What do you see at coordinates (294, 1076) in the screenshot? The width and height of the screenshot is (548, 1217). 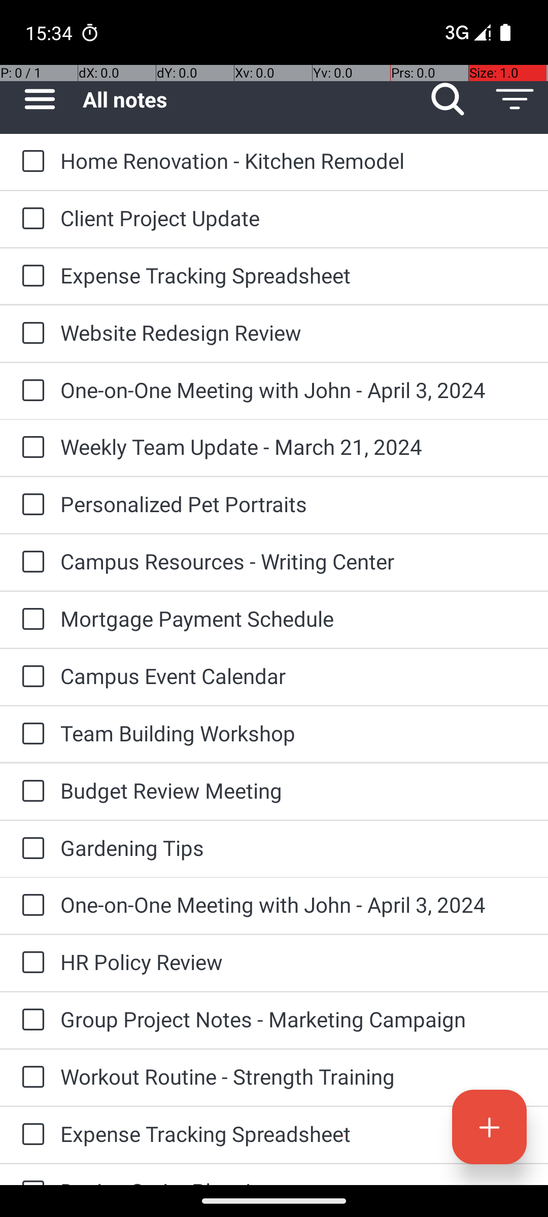 I see `Workout Routine - Strength Training` at bounding box center [294, 1076].